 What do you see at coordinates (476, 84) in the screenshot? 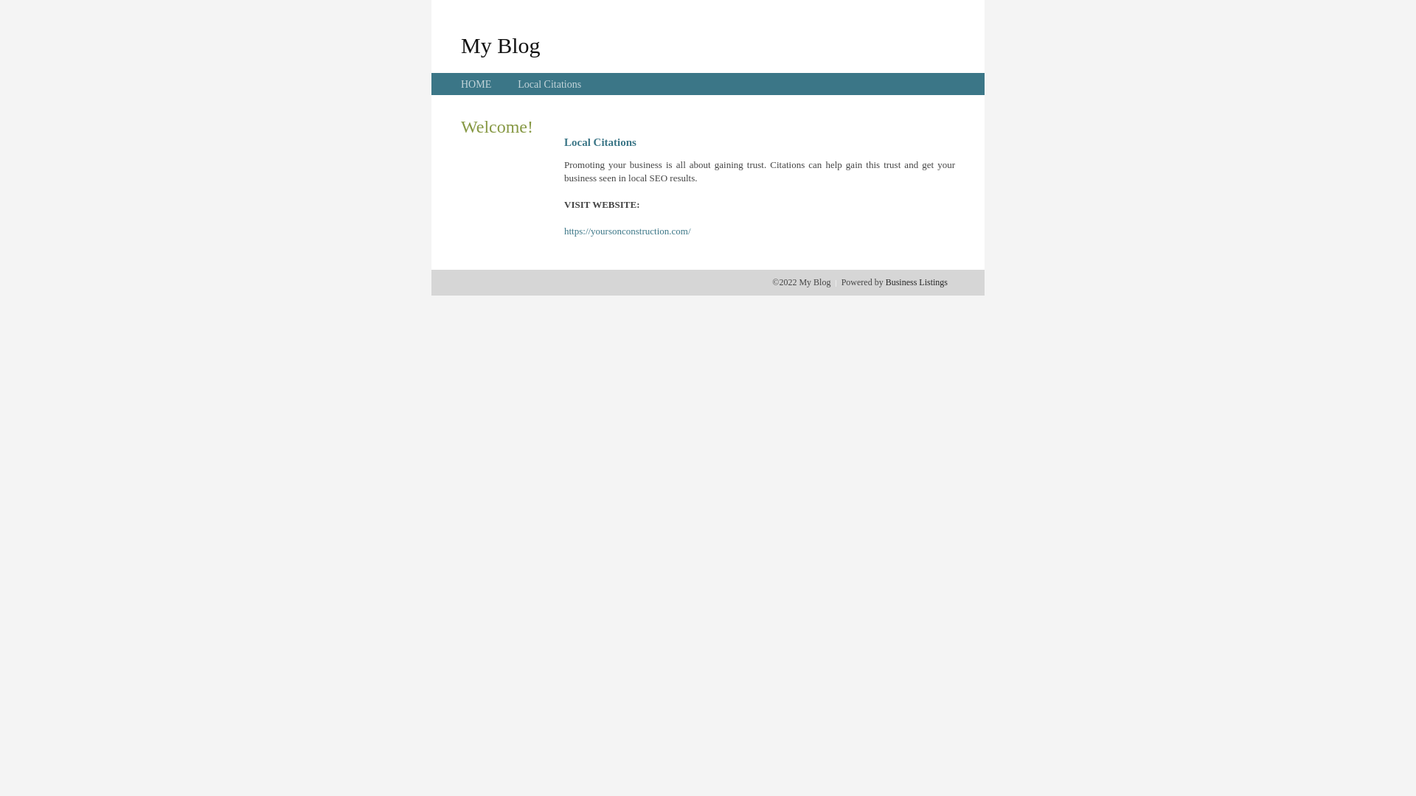
I see `HOME` at bounding box center [476, 84].